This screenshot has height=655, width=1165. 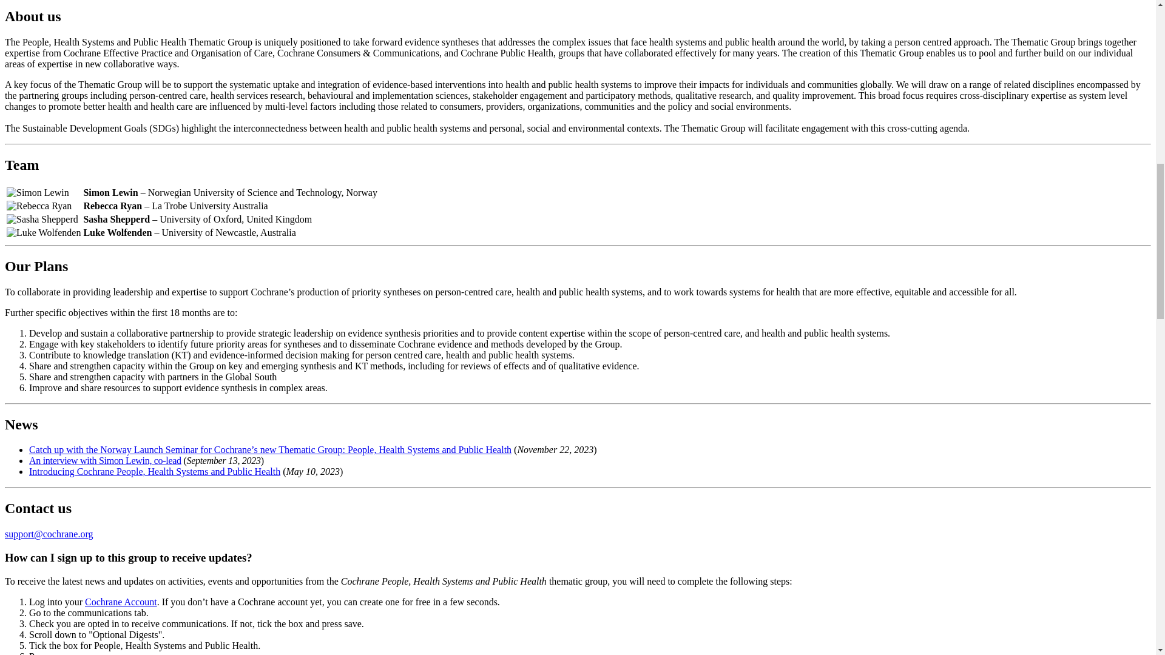 What do you see at coordinates (39, 206) in the screenshot?
I see `Rebecca Ryan` at bounding box center [39, 206].